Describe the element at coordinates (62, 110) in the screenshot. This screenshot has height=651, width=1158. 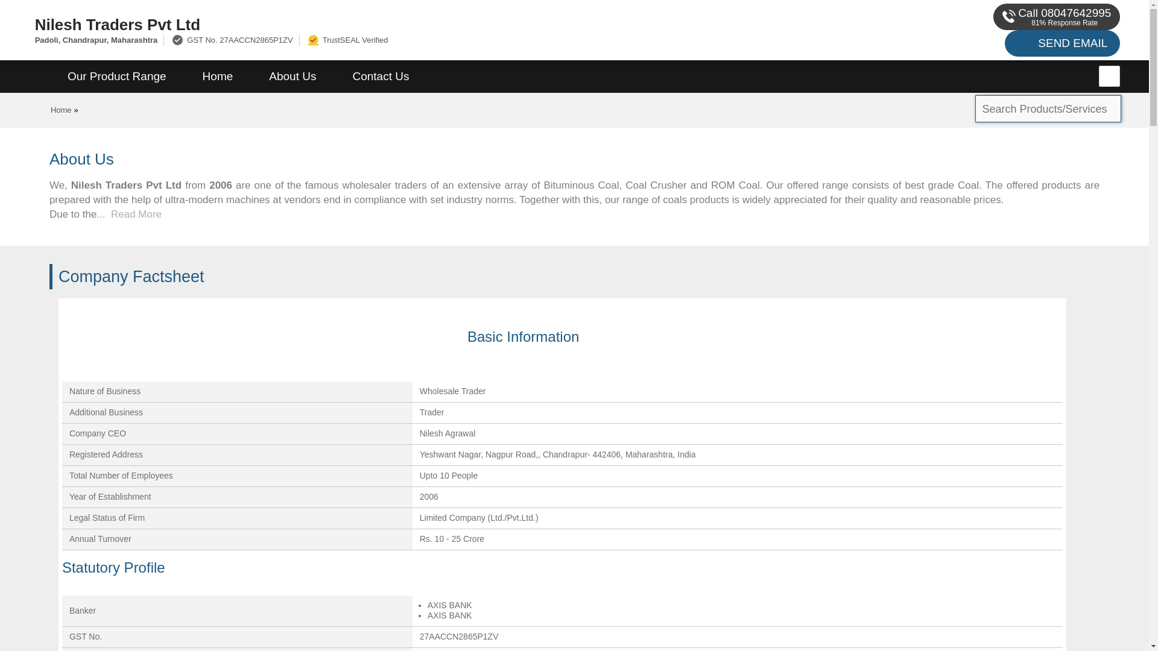
I see `Home` at that location.